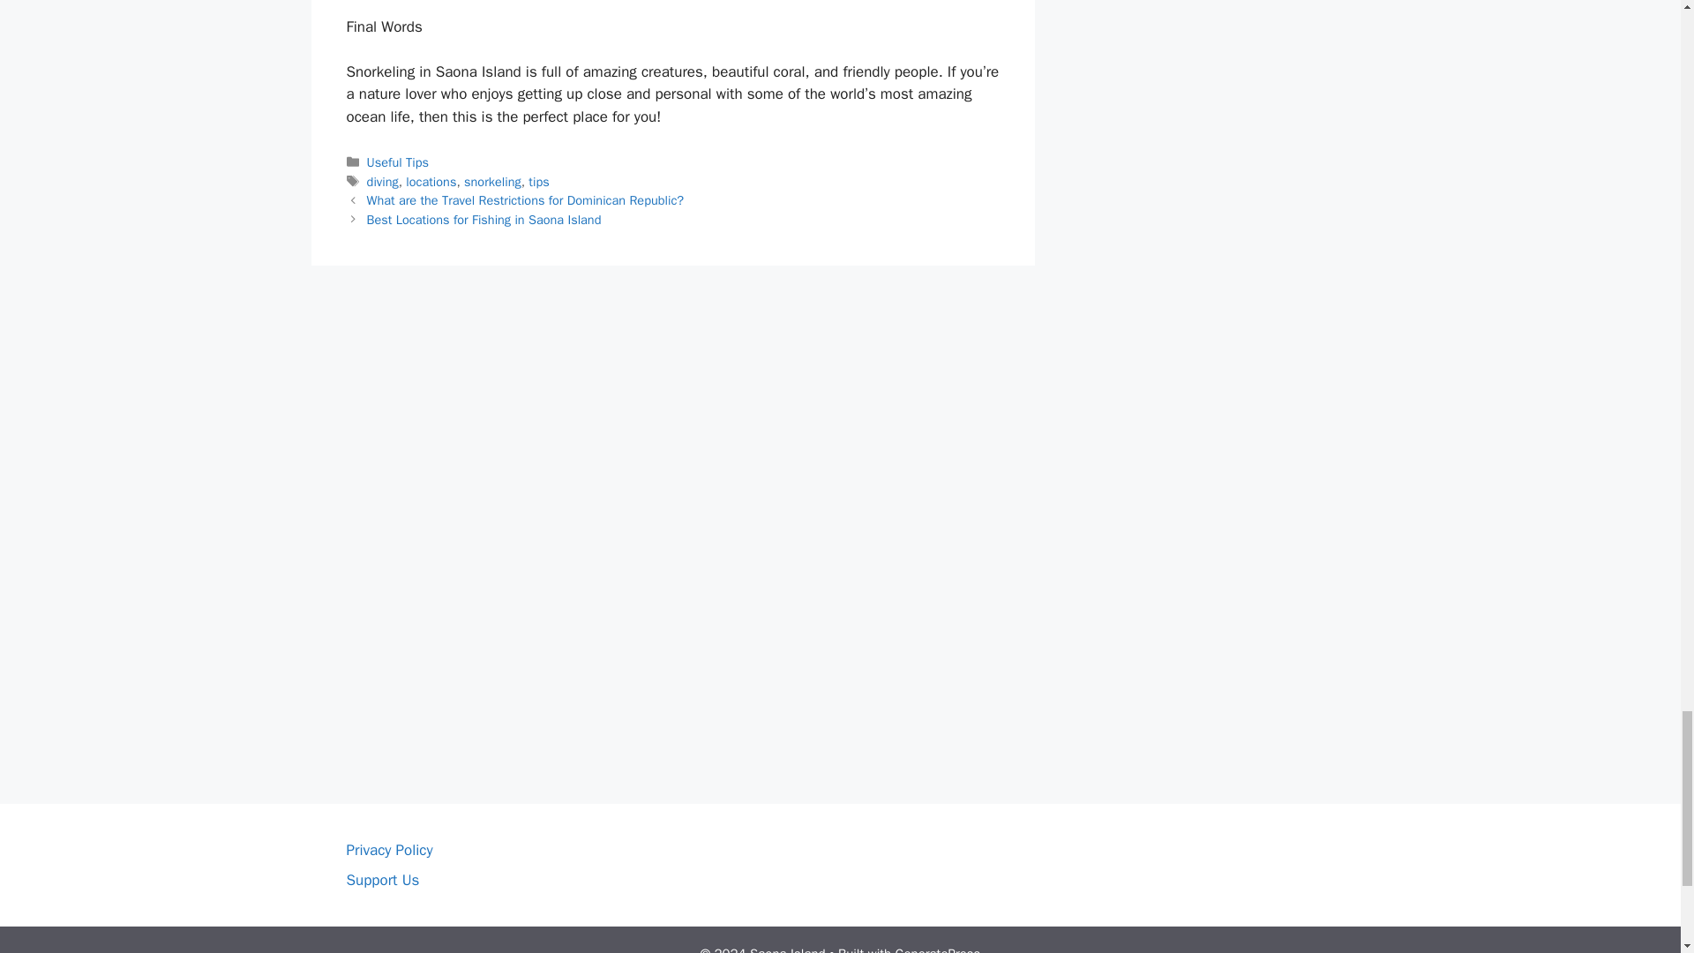 The width and height of the screenshot is (1694, 953). Describe the element at coordinates (526, 200) in the screenshot. I see `What are the Travel Restrictions for Dominican Republic?` at that location.